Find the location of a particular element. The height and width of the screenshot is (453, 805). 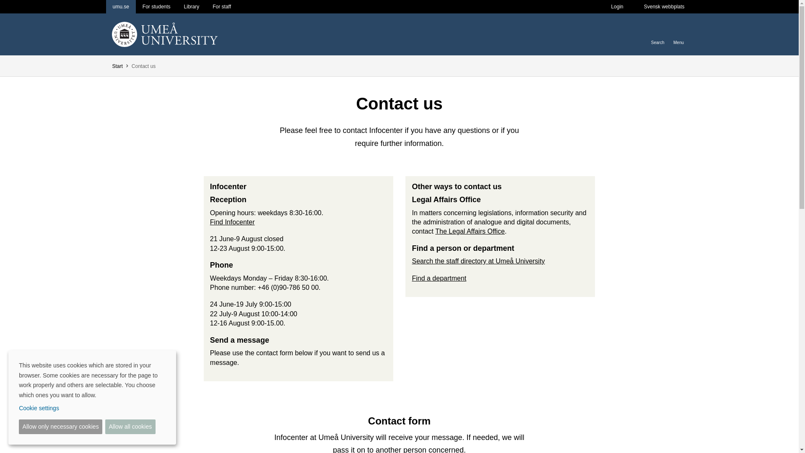

Start is located at coordinates (117, 66).